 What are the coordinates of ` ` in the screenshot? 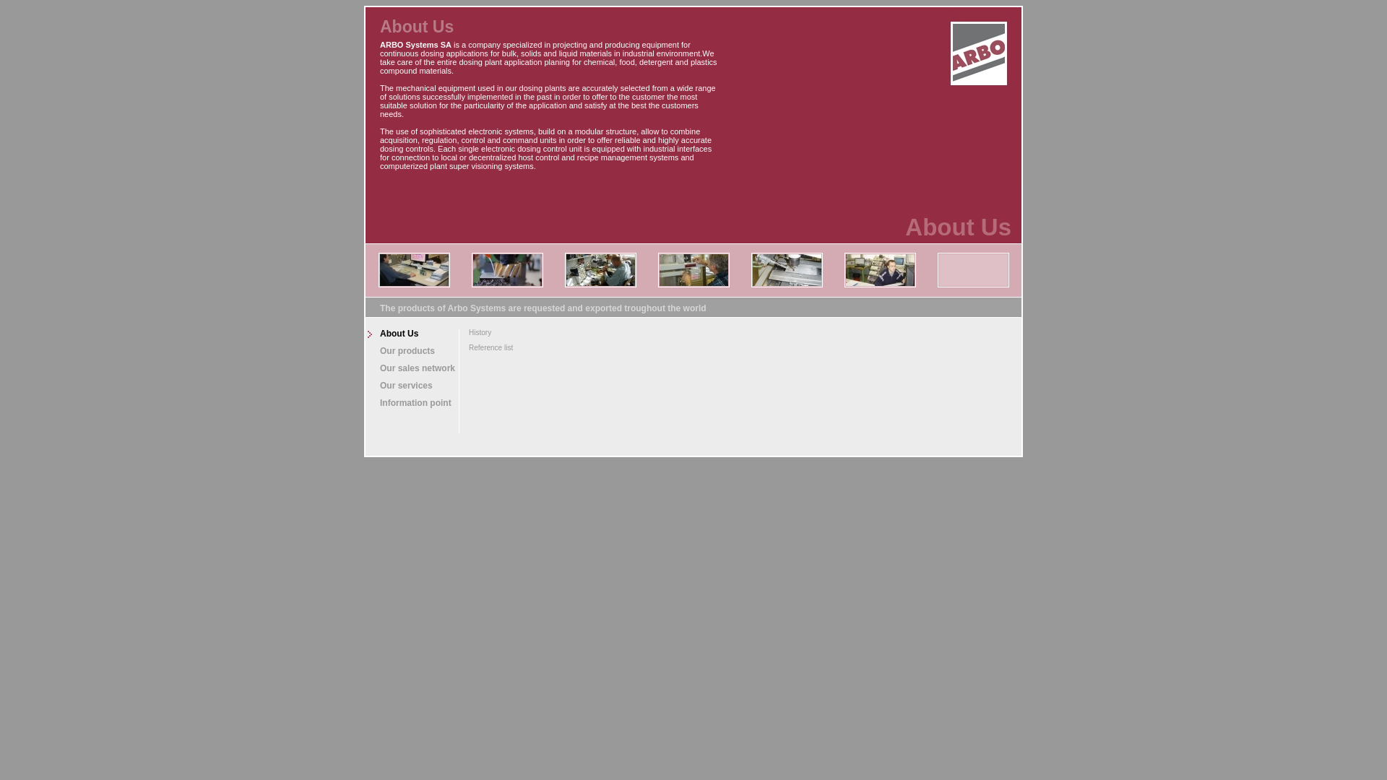 It's located at (979, 52).